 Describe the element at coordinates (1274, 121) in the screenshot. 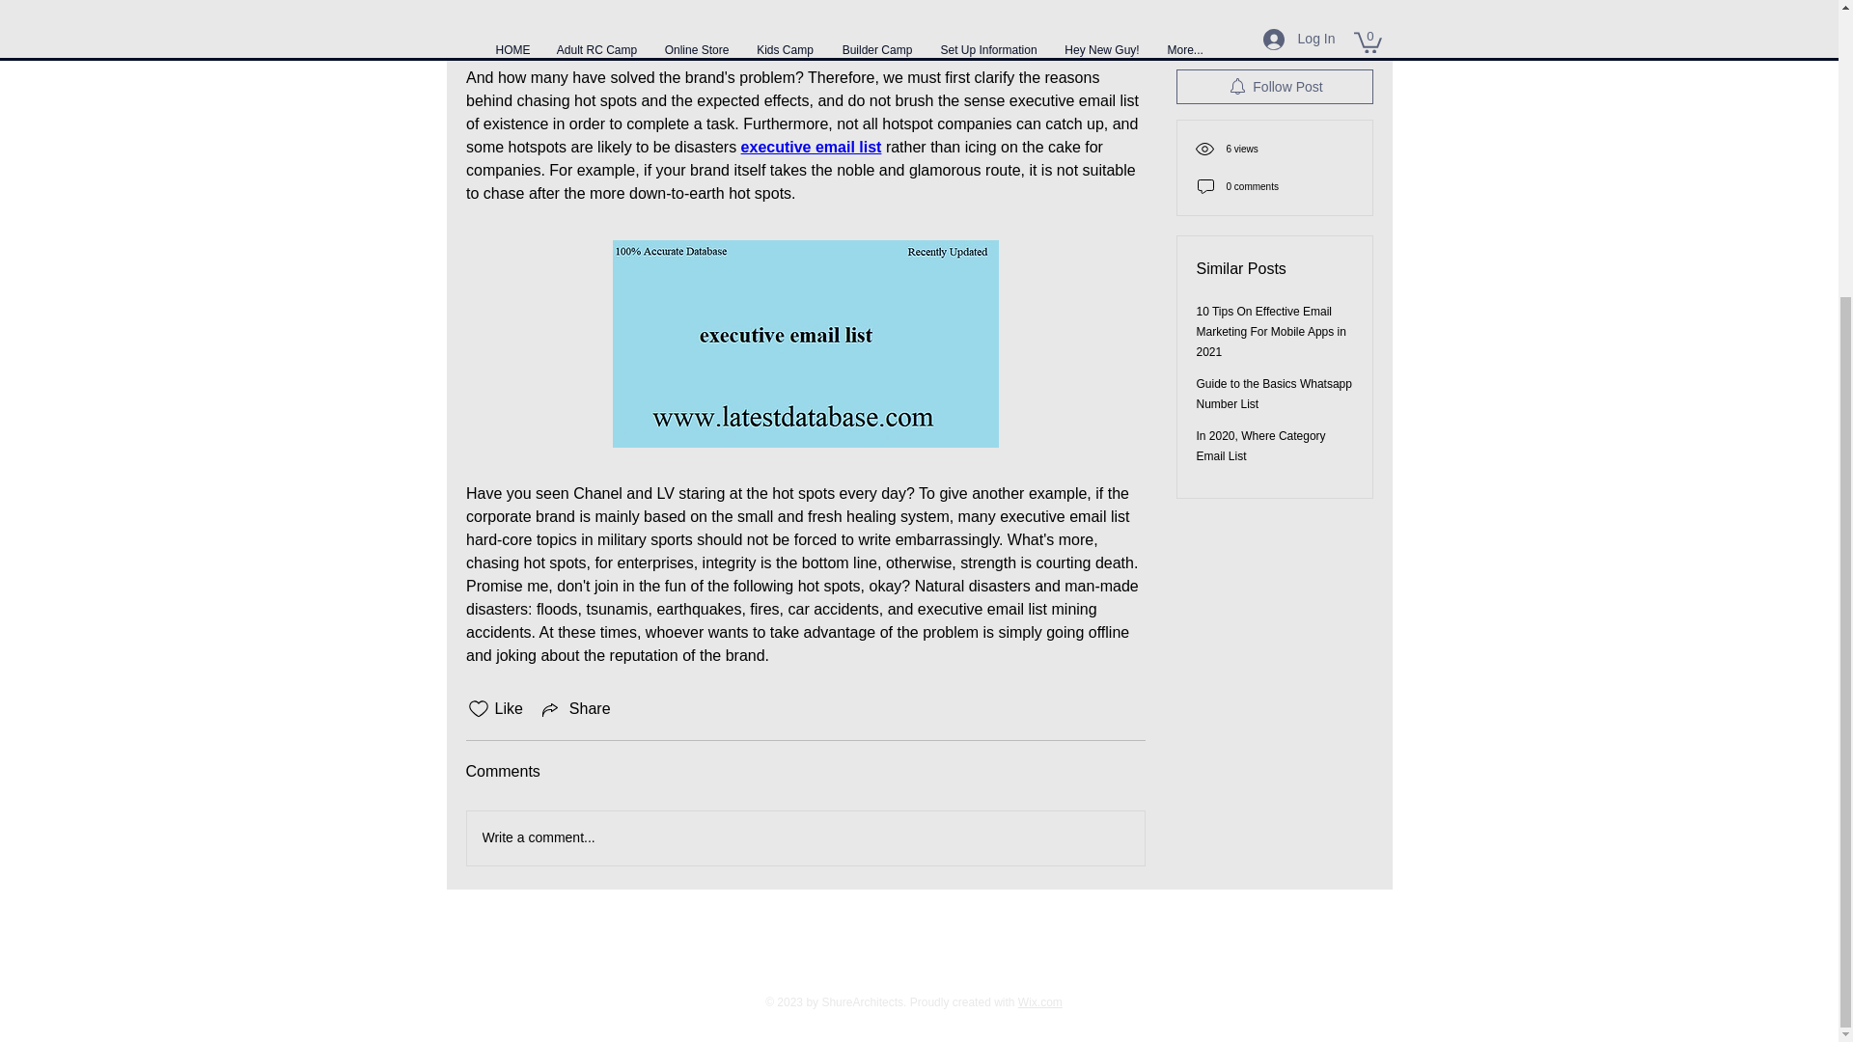

I see `Guide to the Basics Whatsapp Number List` at that location.